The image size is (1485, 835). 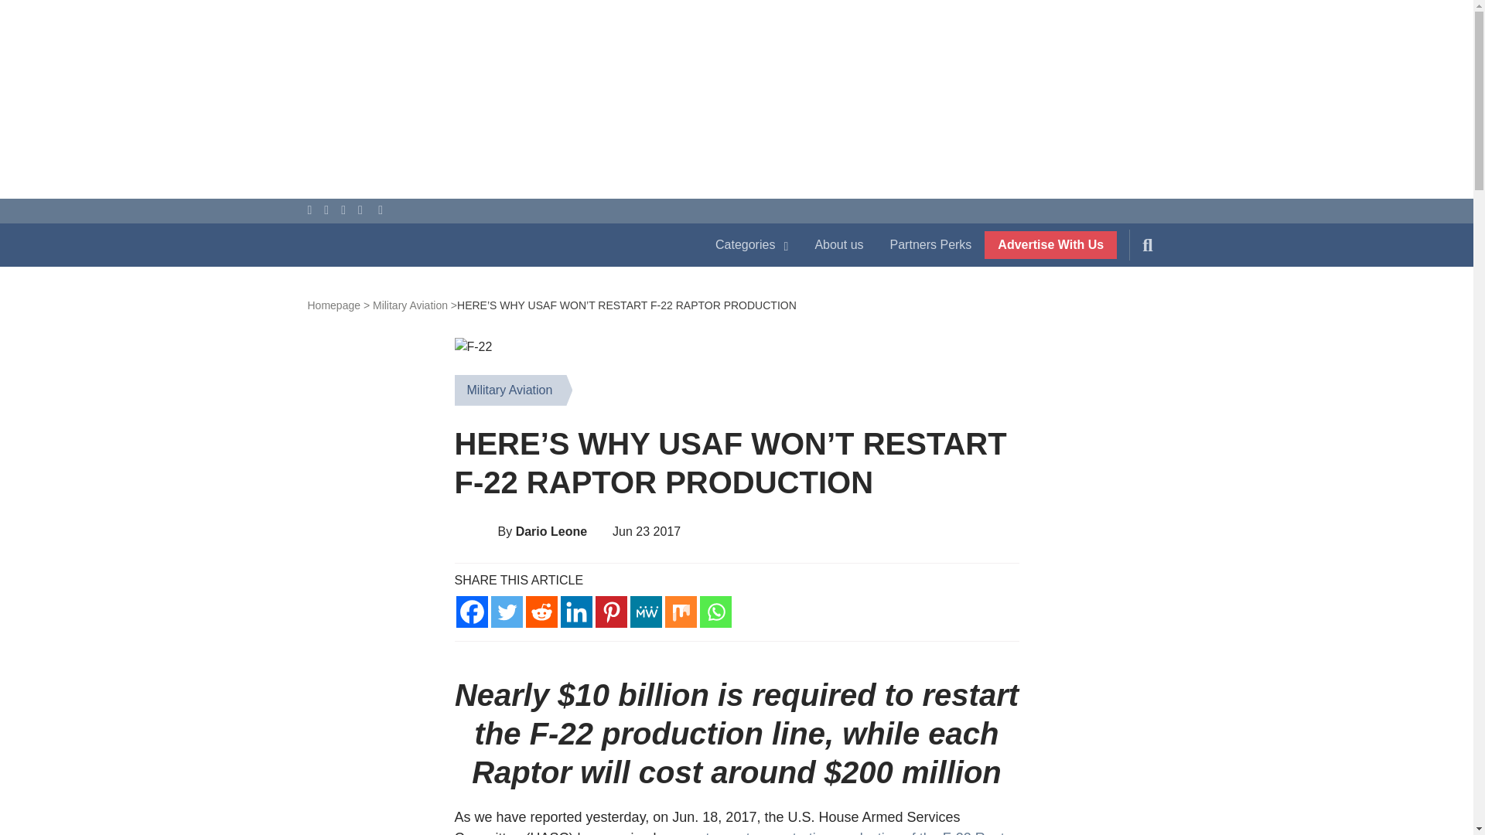 What do you see at coordinates (931, 244) in the screenshot?
I see `Partners Perks` at bounding box center [931, 244].